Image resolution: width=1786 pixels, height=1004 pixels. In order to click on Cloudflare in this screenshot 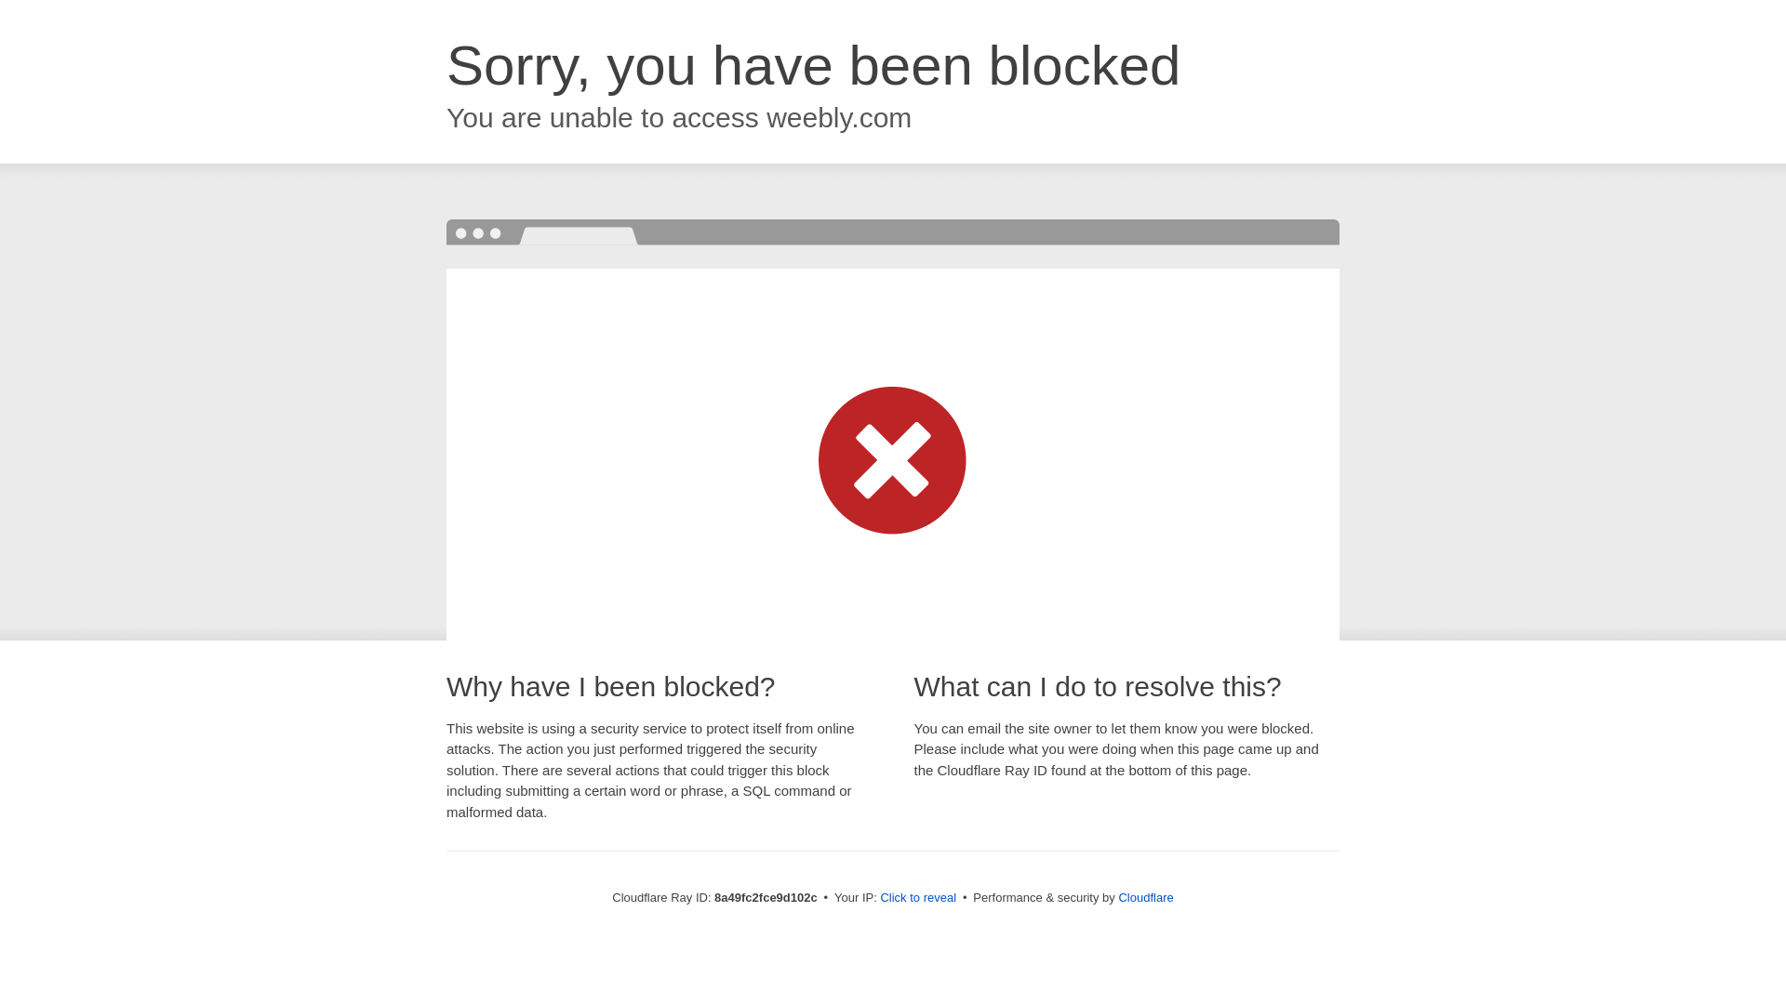, I will do `click(1145, 897)`.